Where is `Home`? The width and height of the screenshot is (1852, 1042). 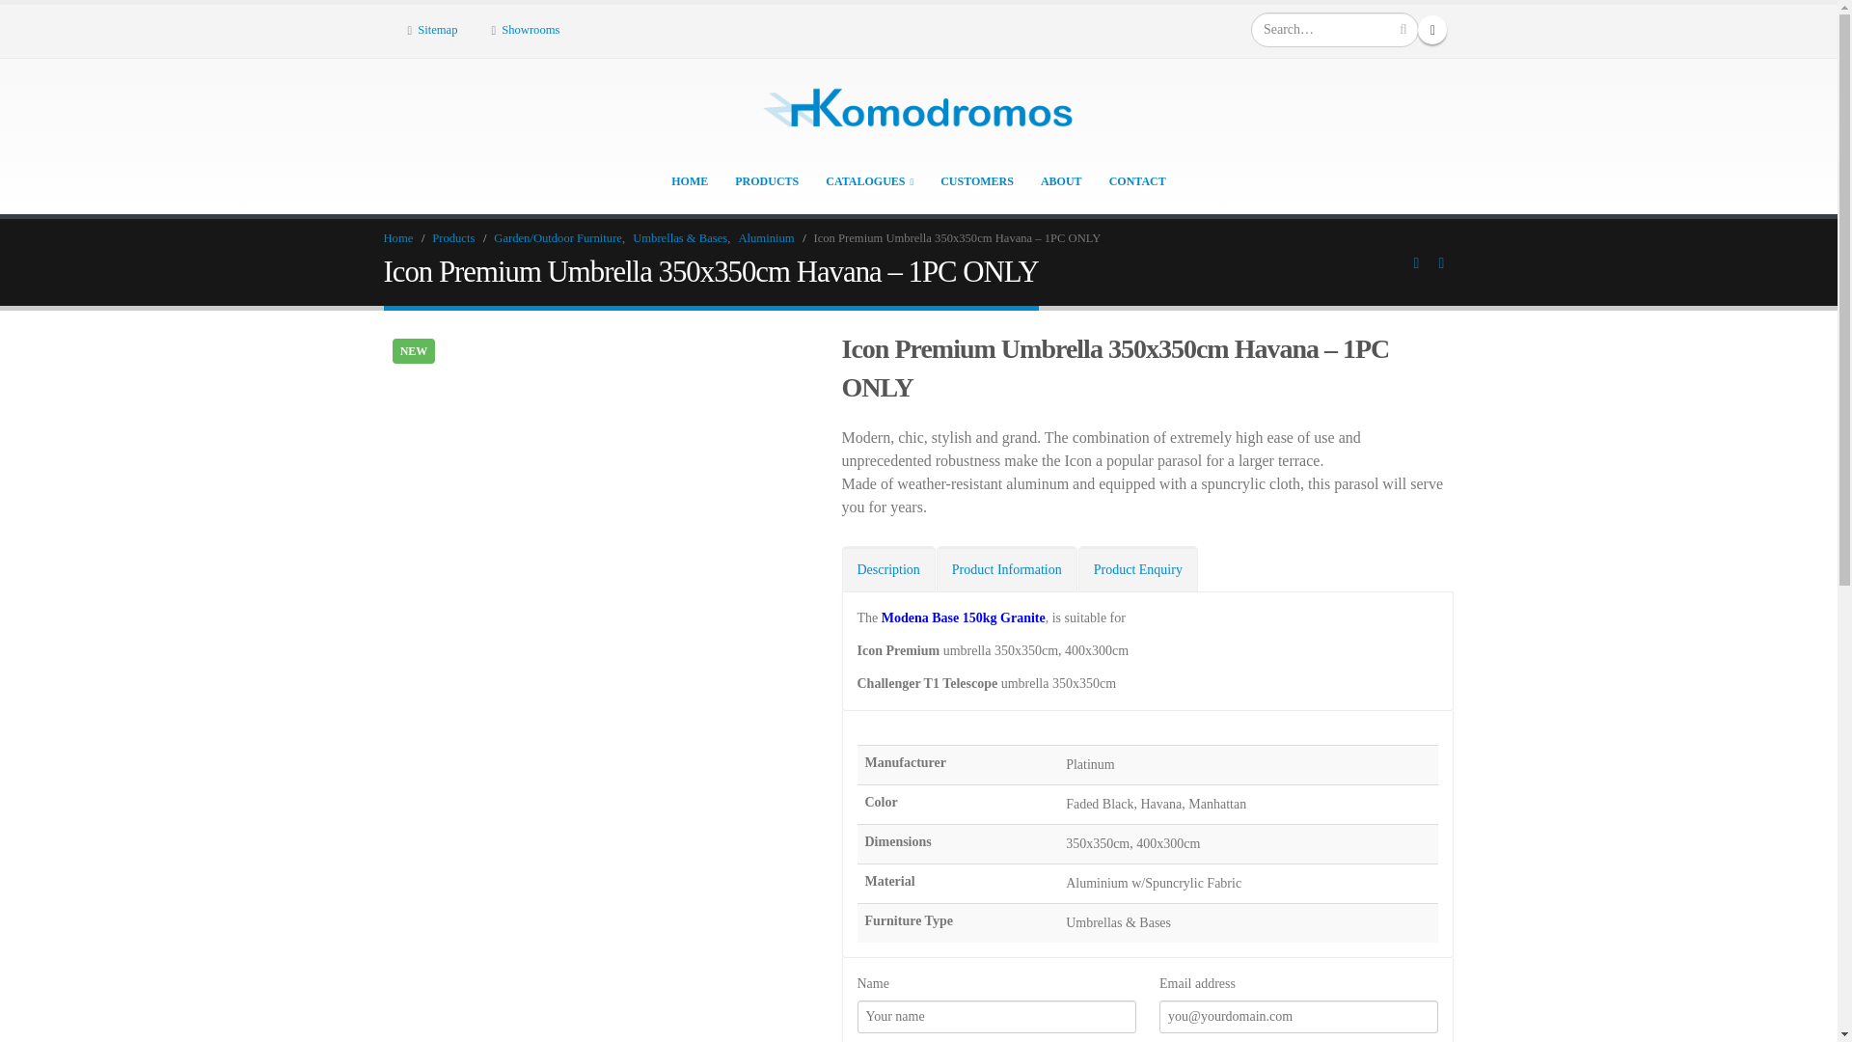
Home is located at coordinates (397, 238).